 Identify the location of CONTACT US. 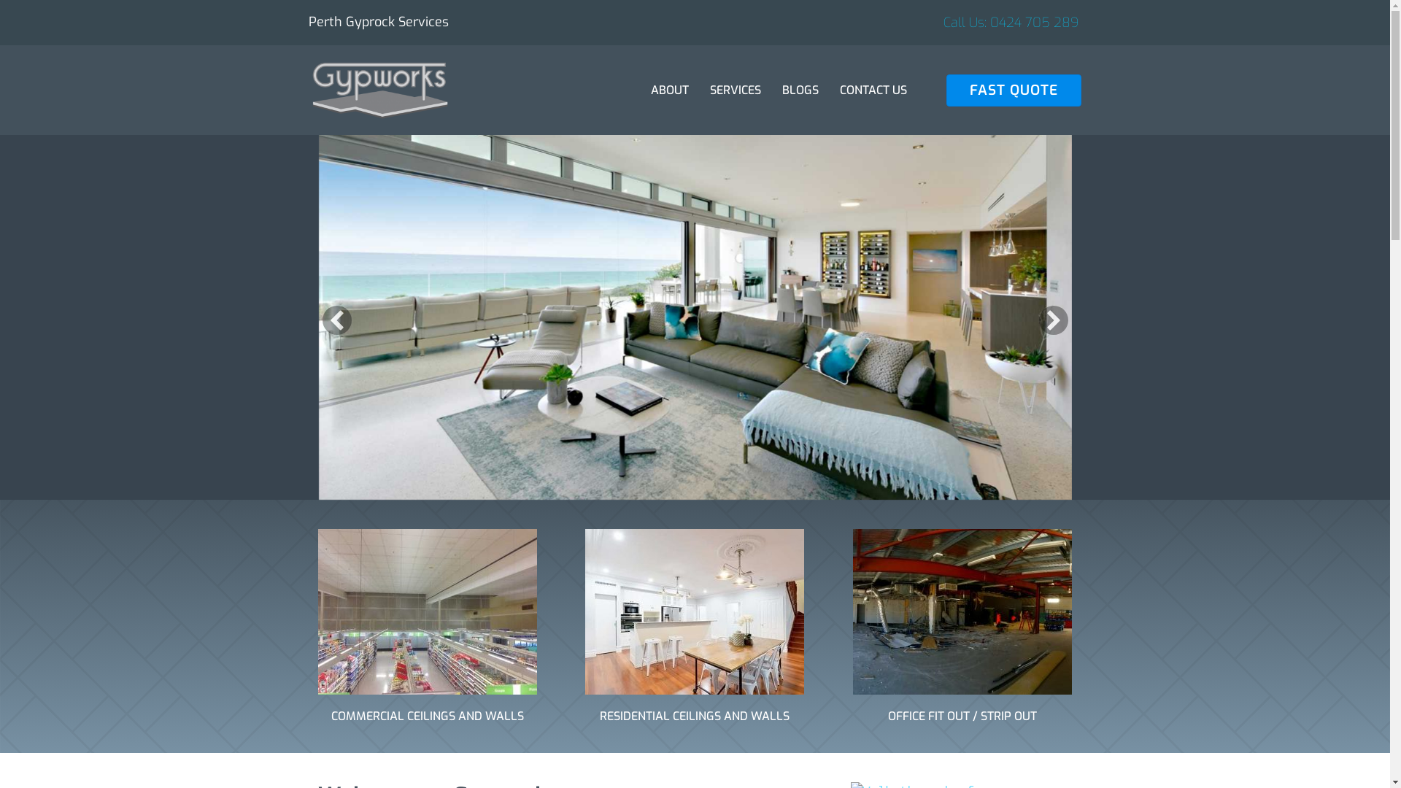
(873, 90).